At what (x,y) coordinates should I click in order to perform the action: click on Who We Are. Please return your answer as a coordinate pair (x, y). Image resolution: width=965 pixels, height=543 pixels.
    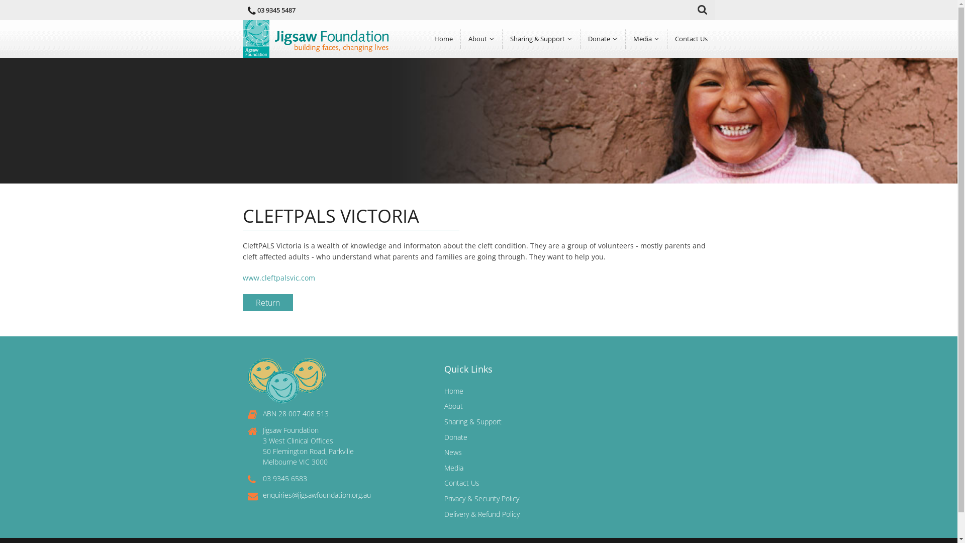
    Looking at the image, I should click on (511, 67).